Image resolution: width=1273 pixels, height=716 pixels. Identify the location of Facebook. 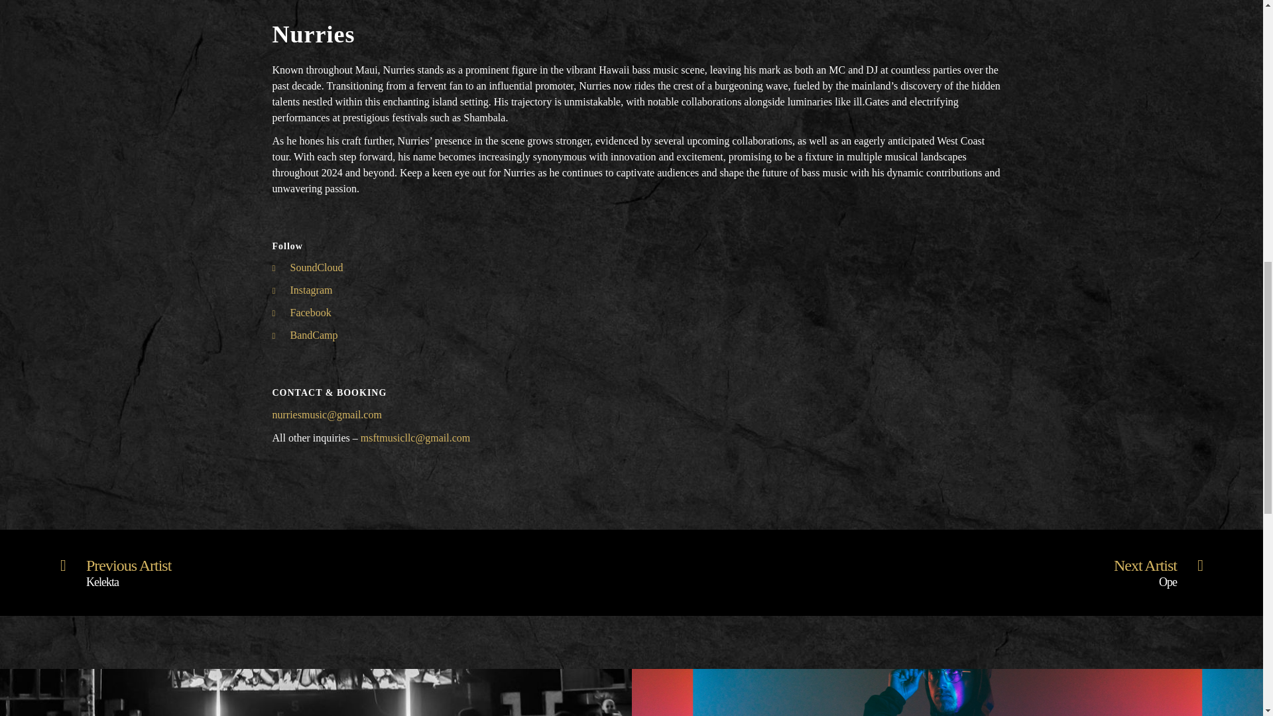
(301, 312).